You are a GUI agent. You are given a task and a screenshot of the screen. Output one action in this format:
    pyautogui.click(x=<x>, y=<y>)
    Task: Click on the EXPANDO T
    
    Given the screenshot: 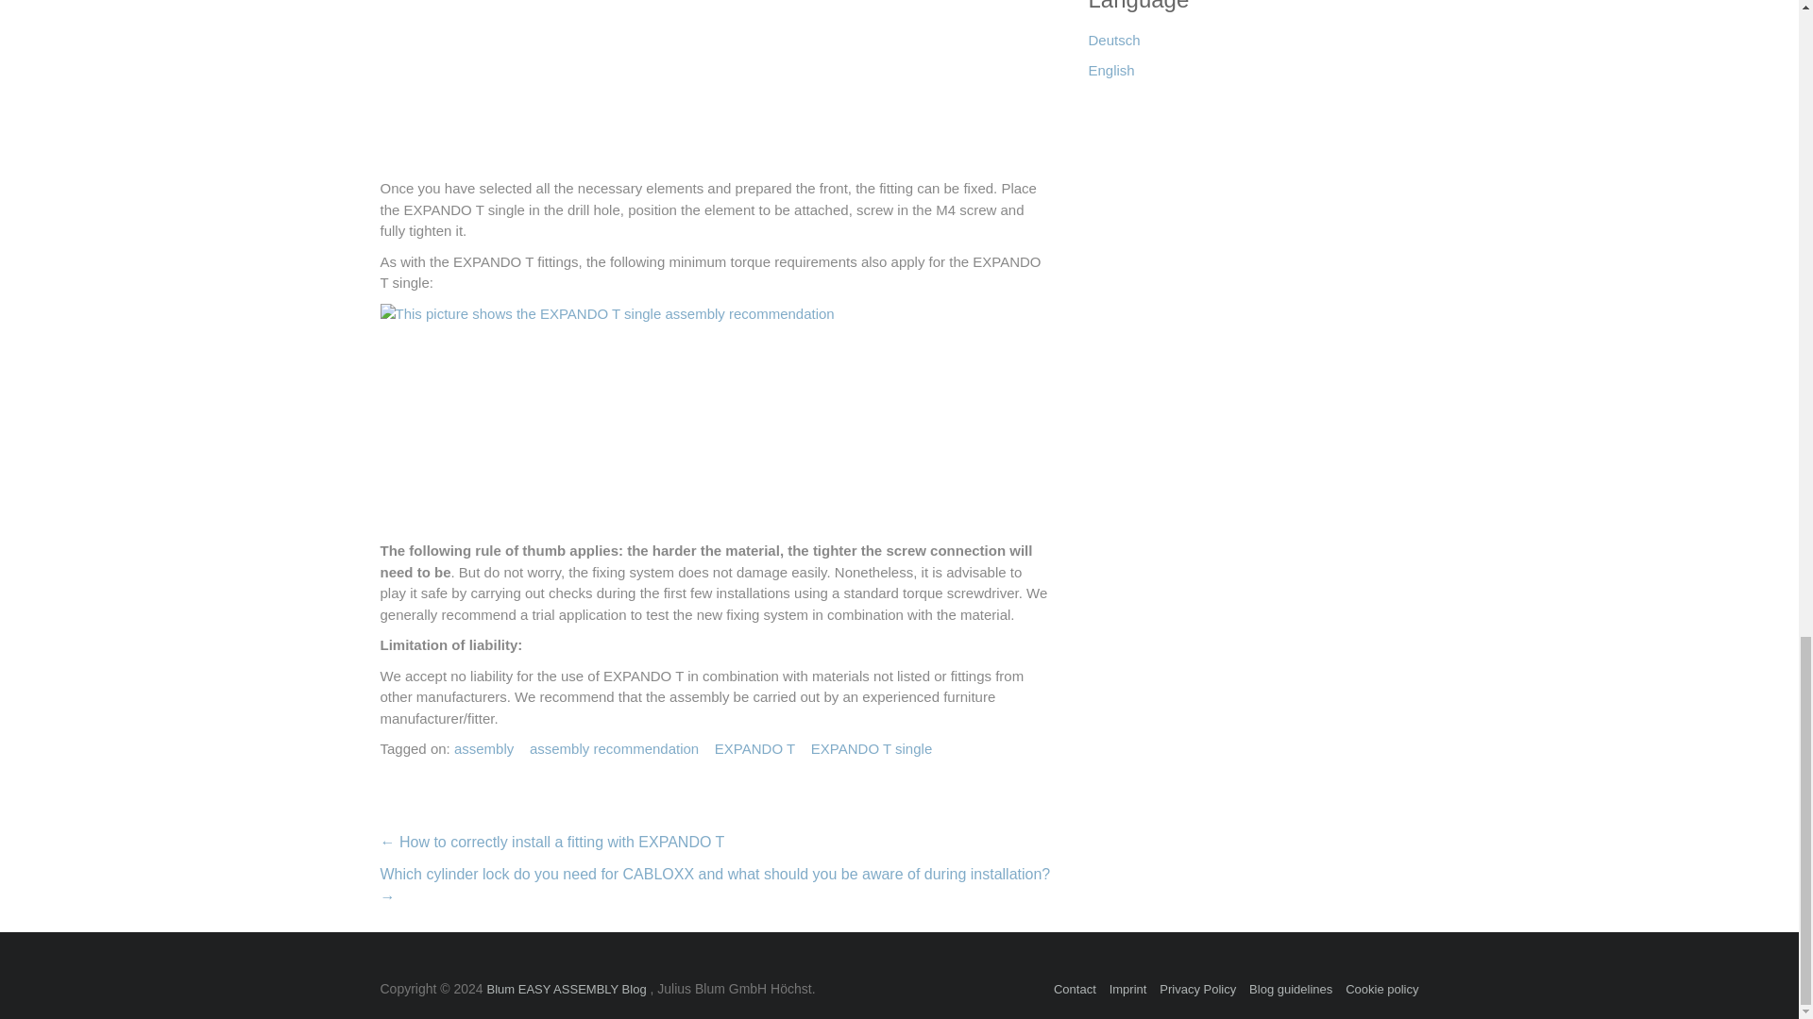 What is the action you would take?
    pyautogui.click(x=754, y=749)
    